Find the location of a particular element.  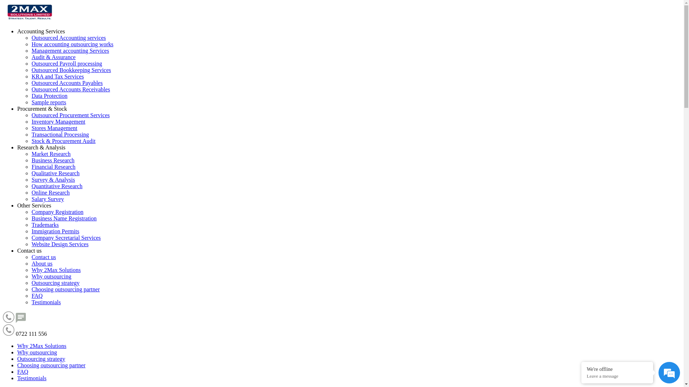

How accounting outsourcing works is located at coordinates (72, 44).